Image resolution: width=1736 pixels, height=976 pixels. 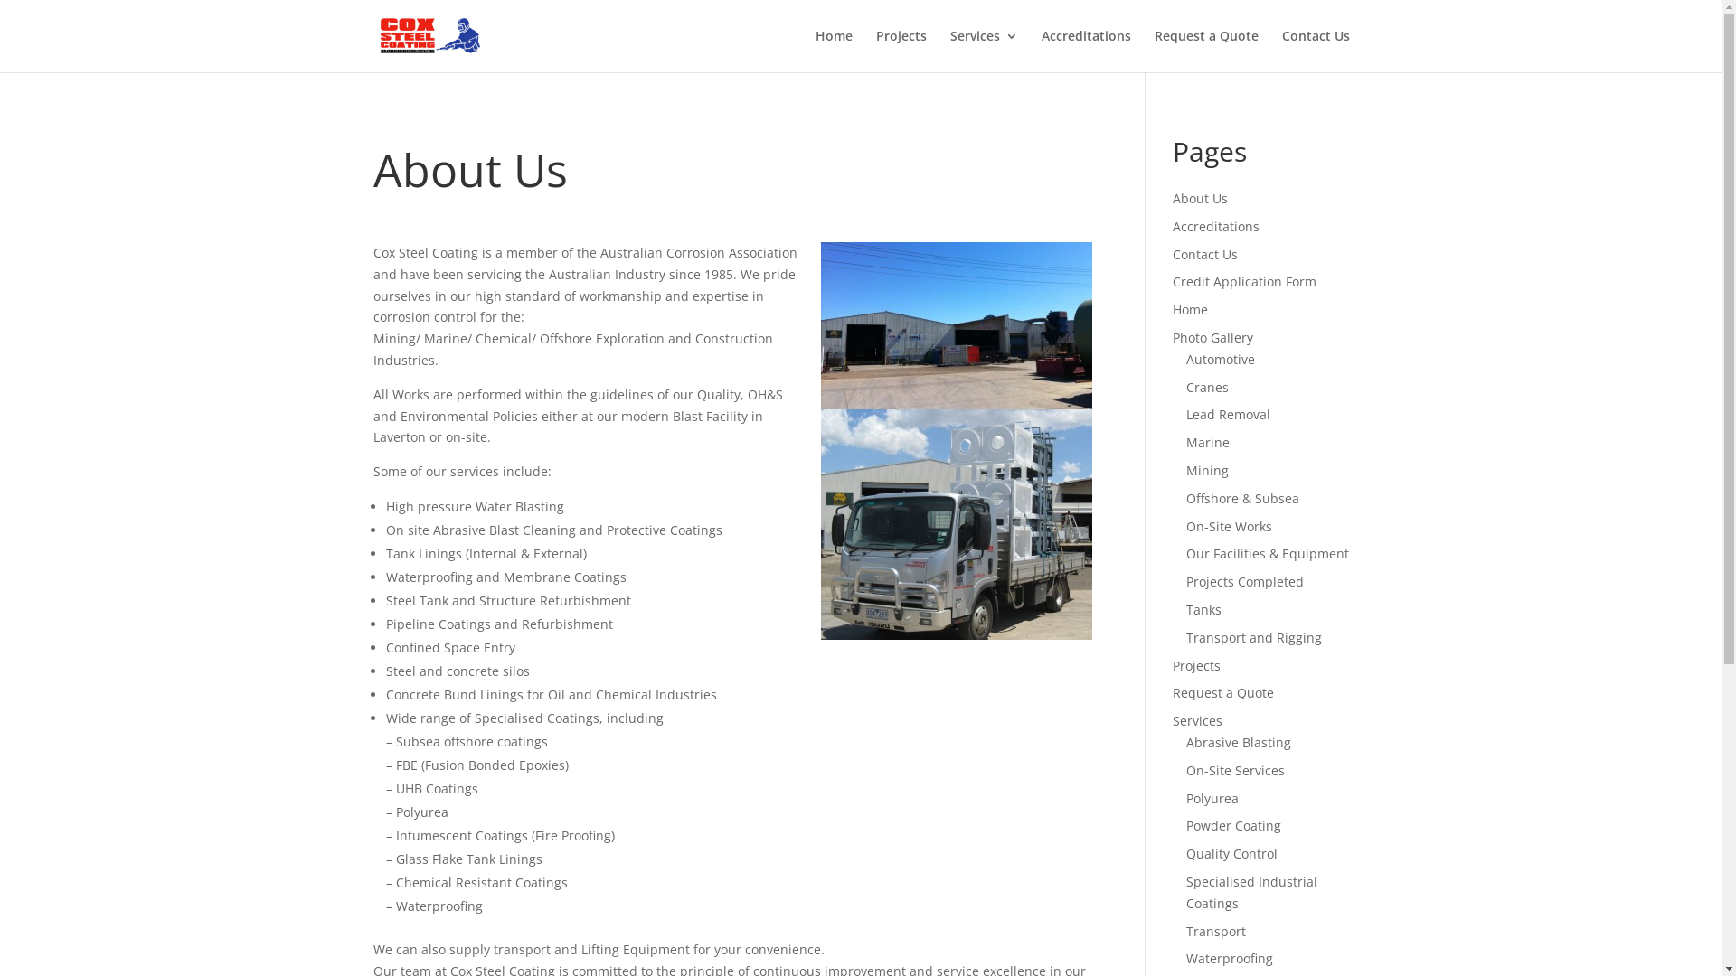 What do you see at coordinates (1223, 692) in the screenshot?
I see `Request a Quote` at bounding box center [1223, 692].